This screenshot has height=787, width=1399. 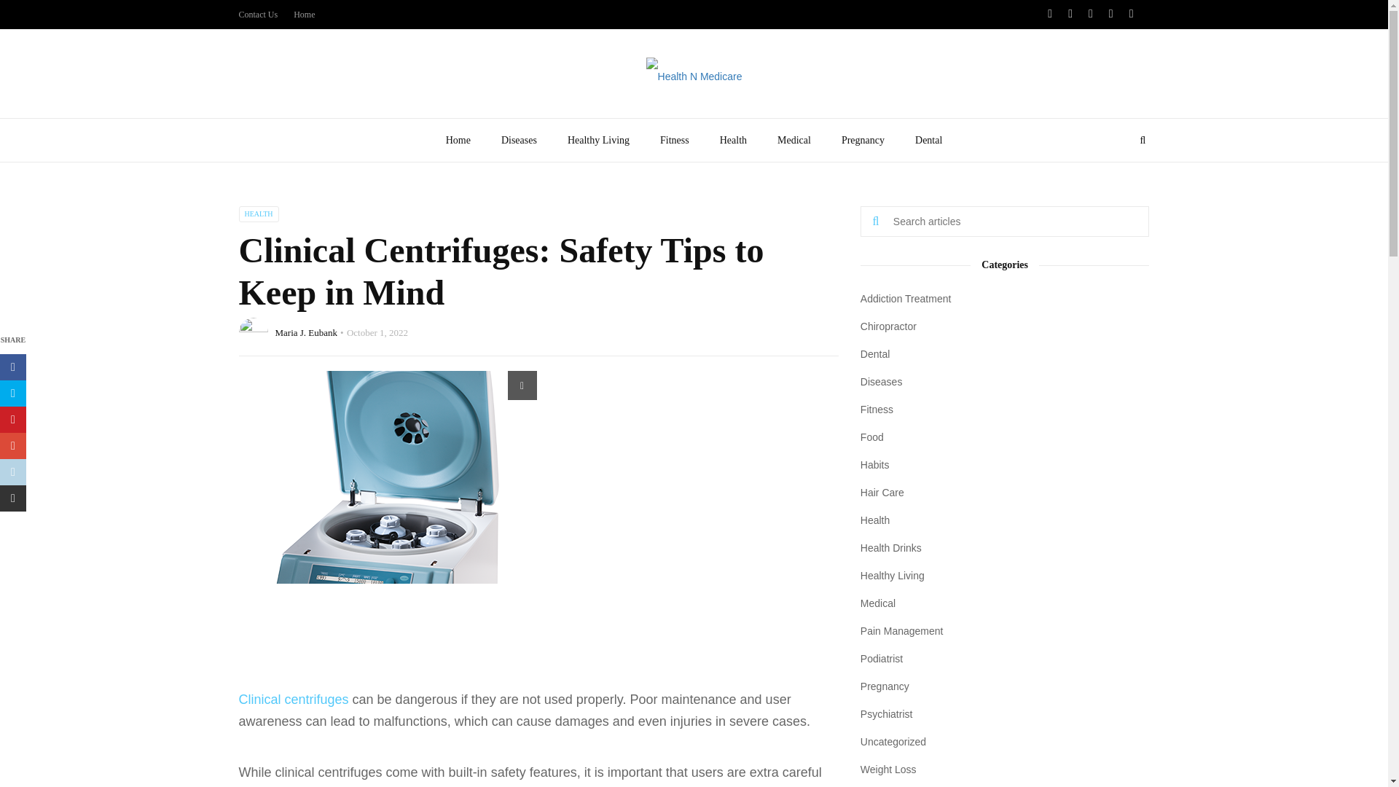 What do you see at coordinates (307, 332) in the screenshot?
I see `Maria J. Eubank` at bounding box center [307, 332].